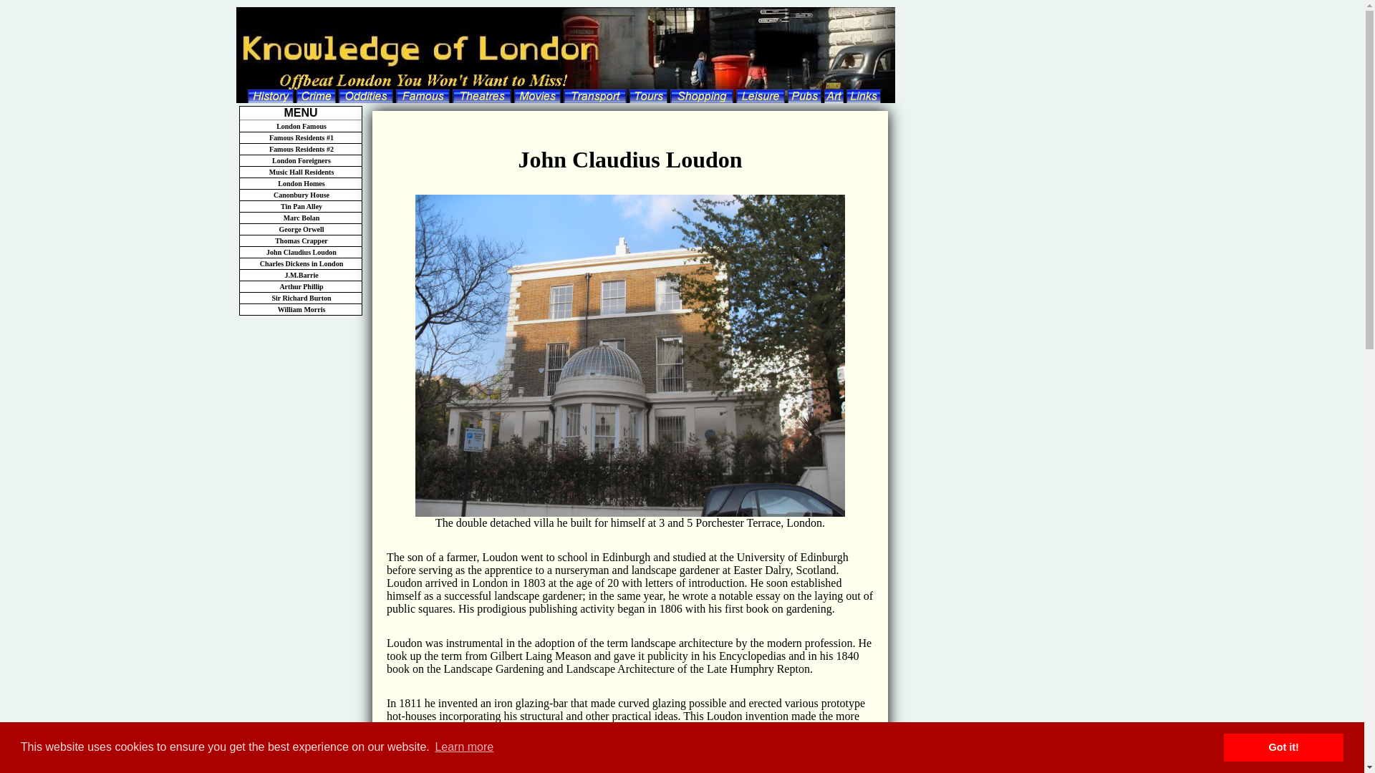  Describe the element at coordinates (300, 275) in the screenshot. I see `J.M.Barrie` at that location.